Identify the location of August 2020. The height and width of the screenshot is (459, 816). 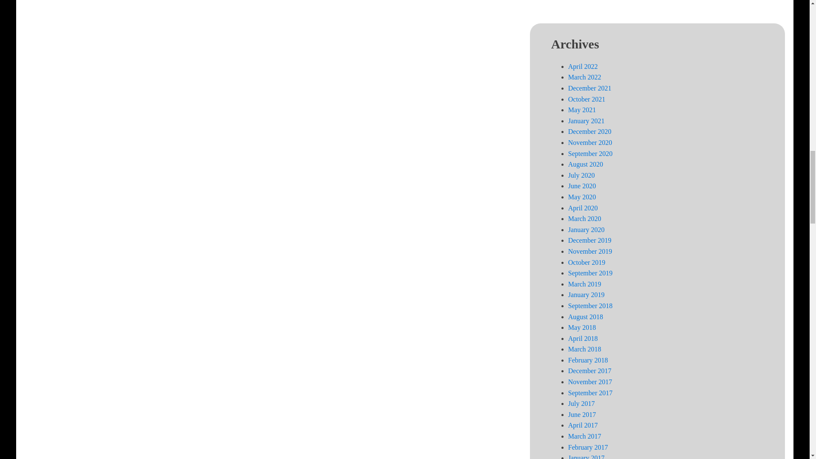
(585, 164).